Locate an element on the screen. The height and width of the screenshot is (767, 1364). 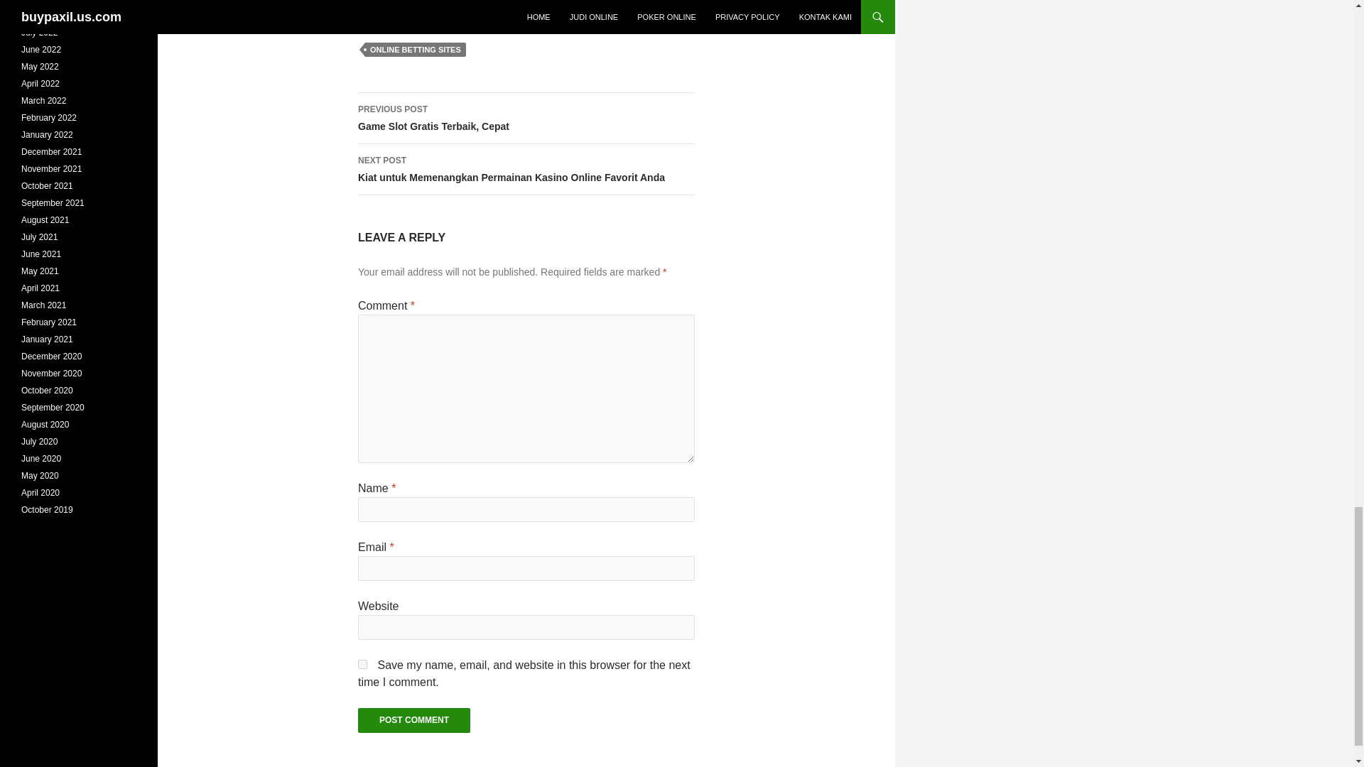
yes is located at coordinates (362, 663).